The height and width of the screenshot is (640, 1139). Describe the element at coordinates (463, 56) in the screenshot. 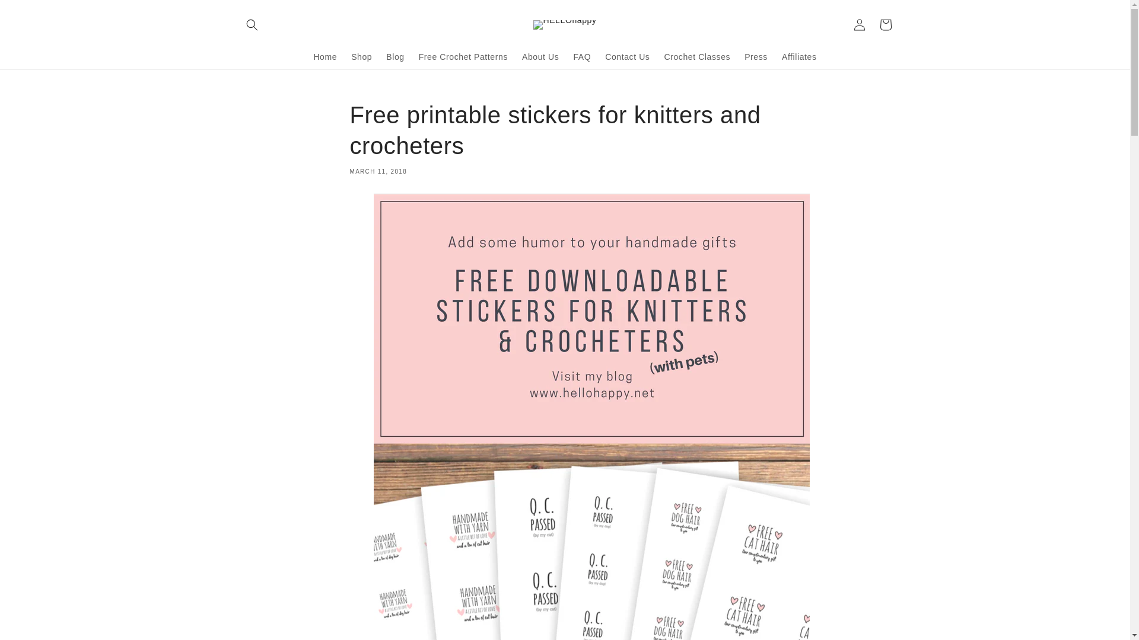

I see `Free Crochet Patterns` at that location.